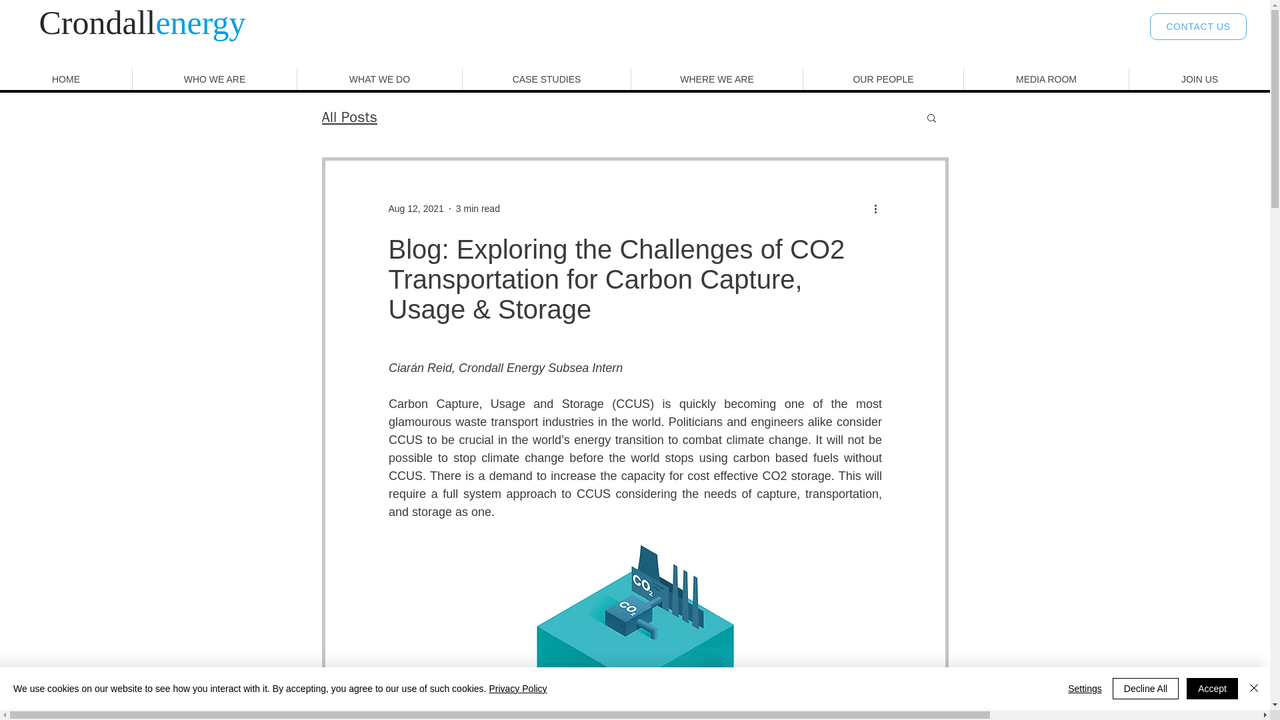 This screenshot has height=720, width=1280. I want to click on WHERE WE ARE, so click(716, 79).